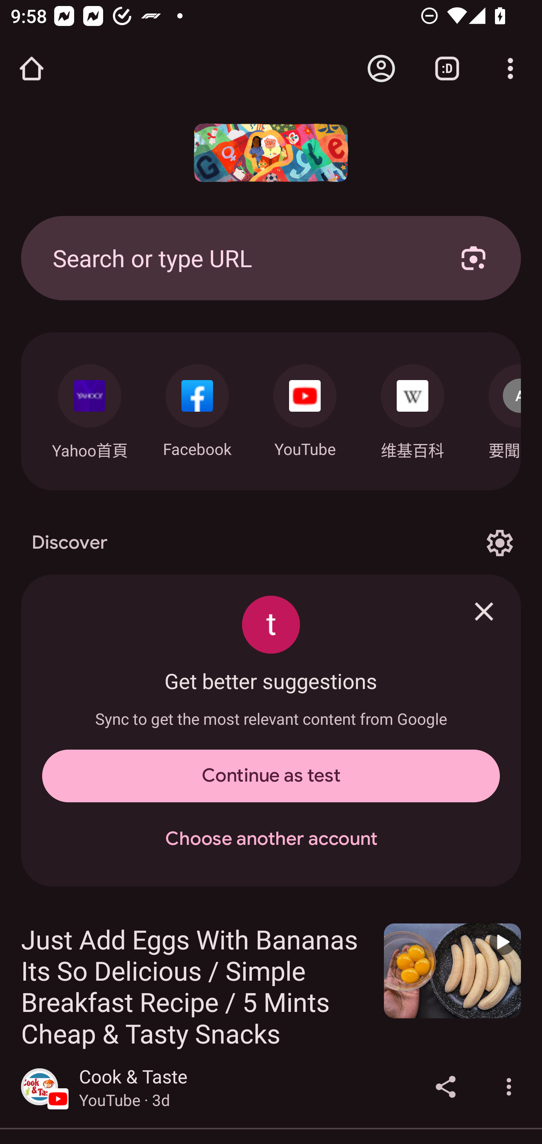 The width and height of the screenshot is (542, 1144). What do you see at coordinates (197, 407) in the screenshot?
I see `Navigate: Facebook: m.facebook.com Facebook` at bounding box center [197, 407].